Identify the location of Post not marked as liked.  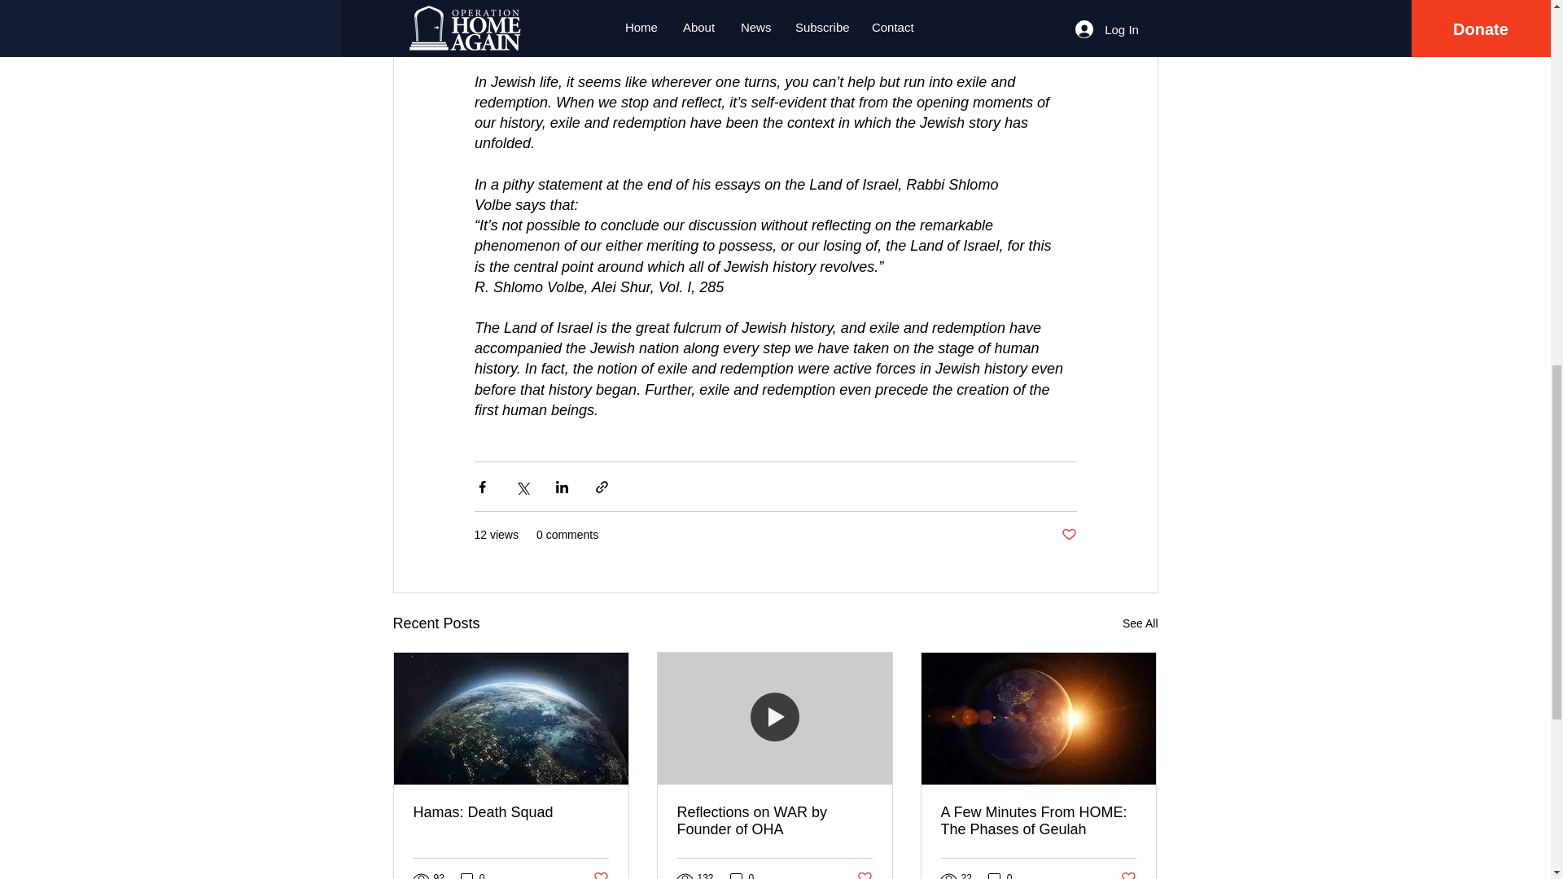
(1128, 874).